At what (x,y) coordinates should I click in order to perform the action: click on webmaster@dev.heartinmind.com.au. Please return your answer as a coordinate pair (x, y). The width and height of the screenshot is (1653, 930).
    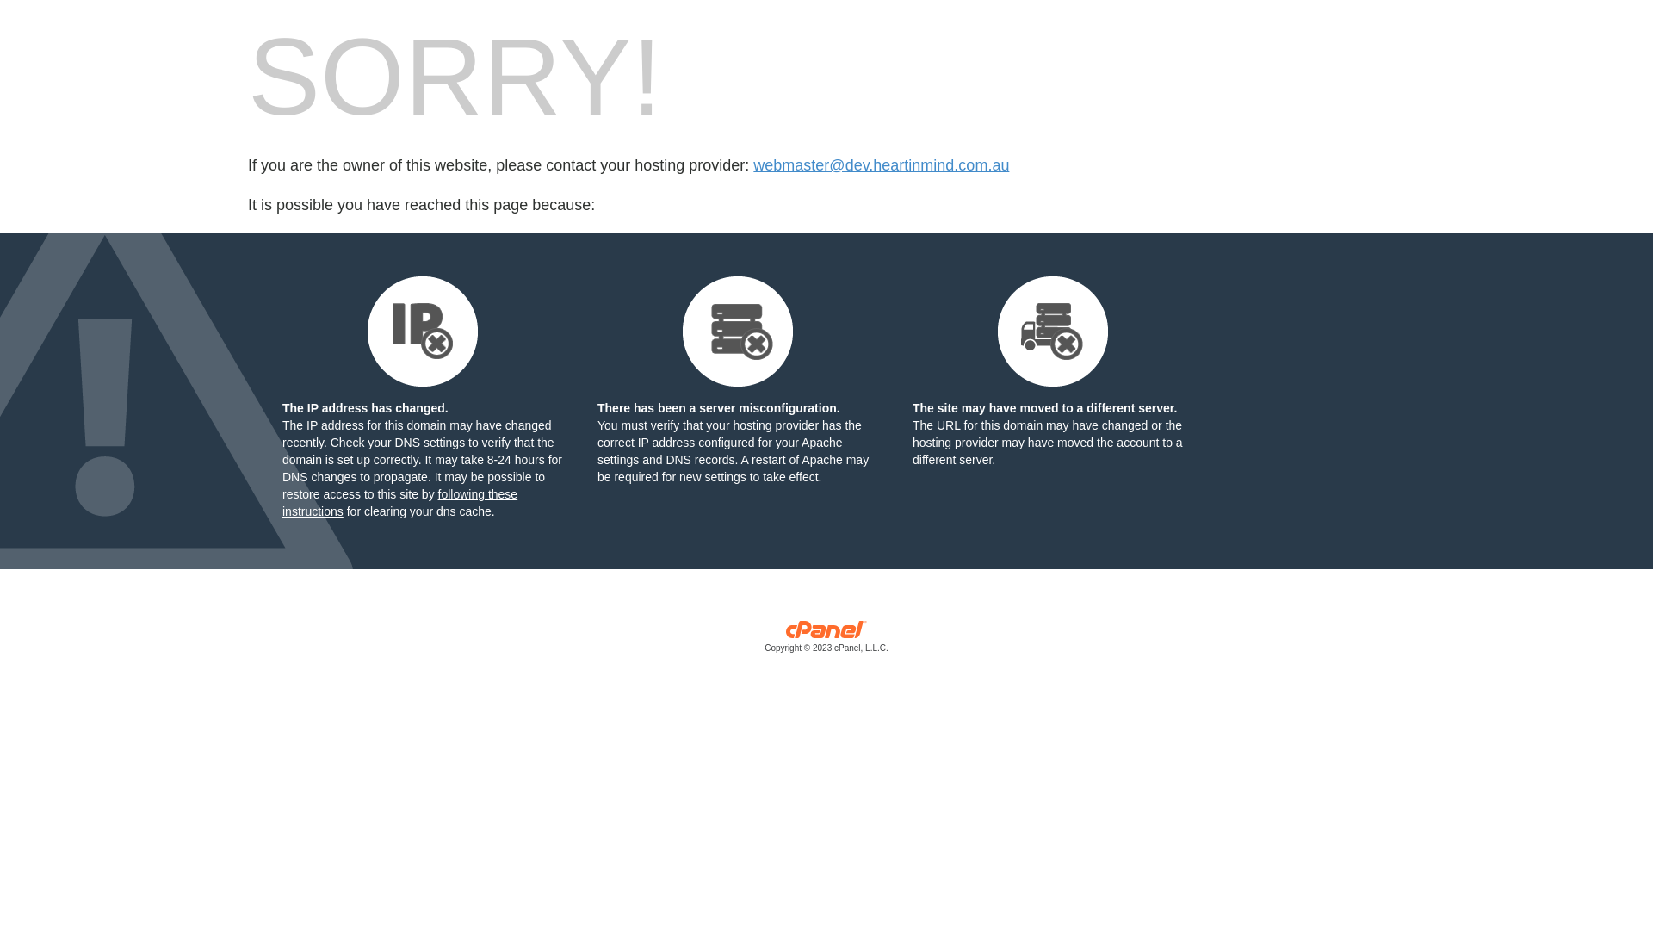
    Looking at the image, I should click on (882, 165).